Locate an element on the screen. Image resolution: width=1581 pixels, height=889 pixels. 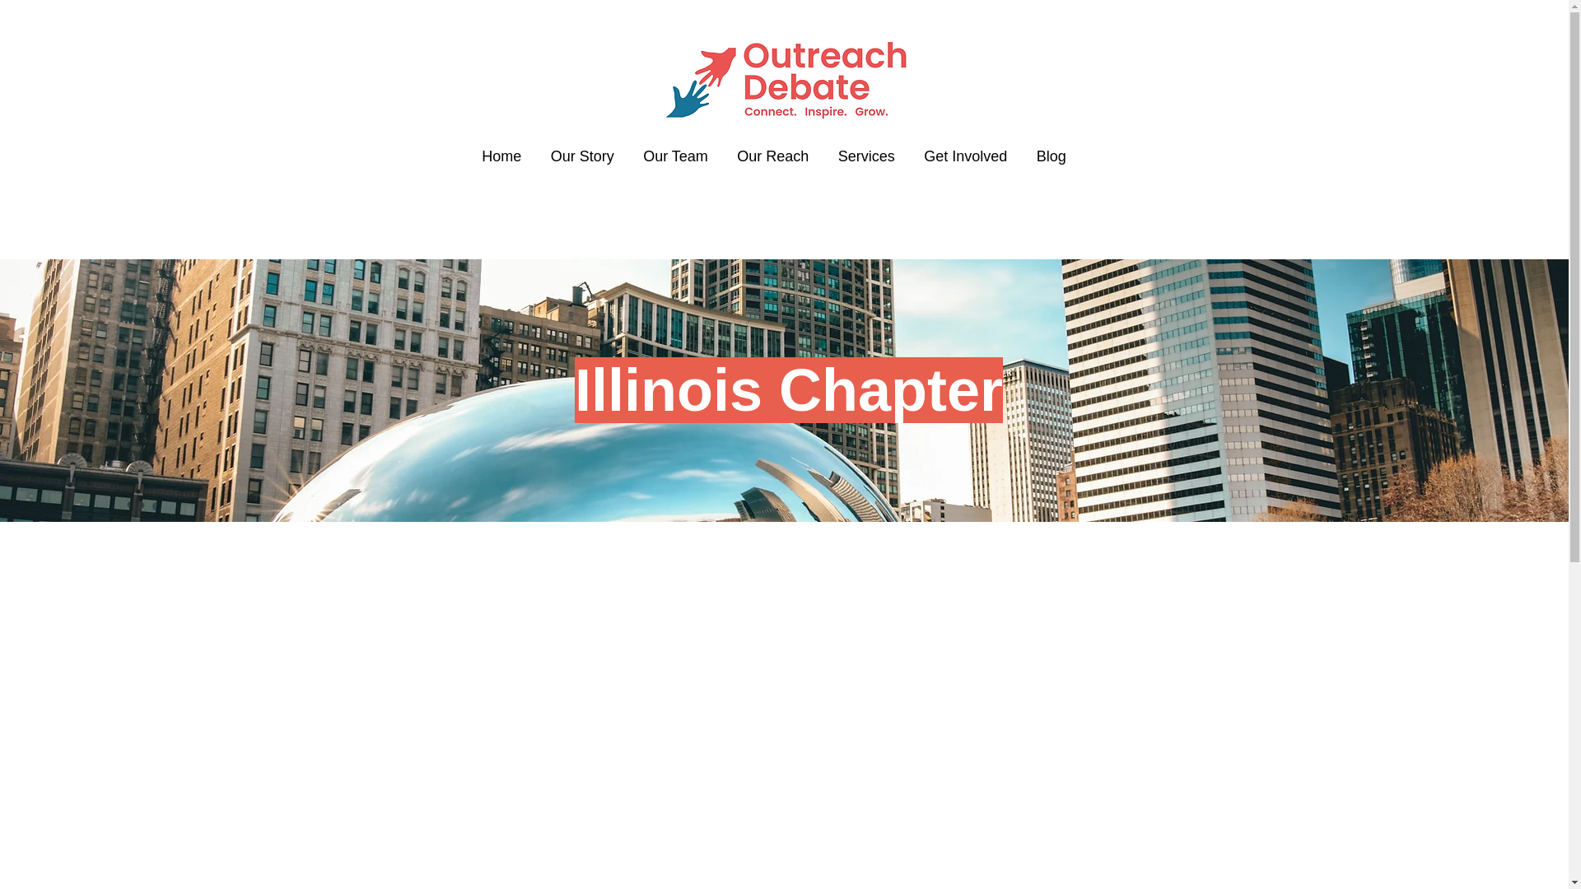
Our Team is located at coordinates (675, 156).